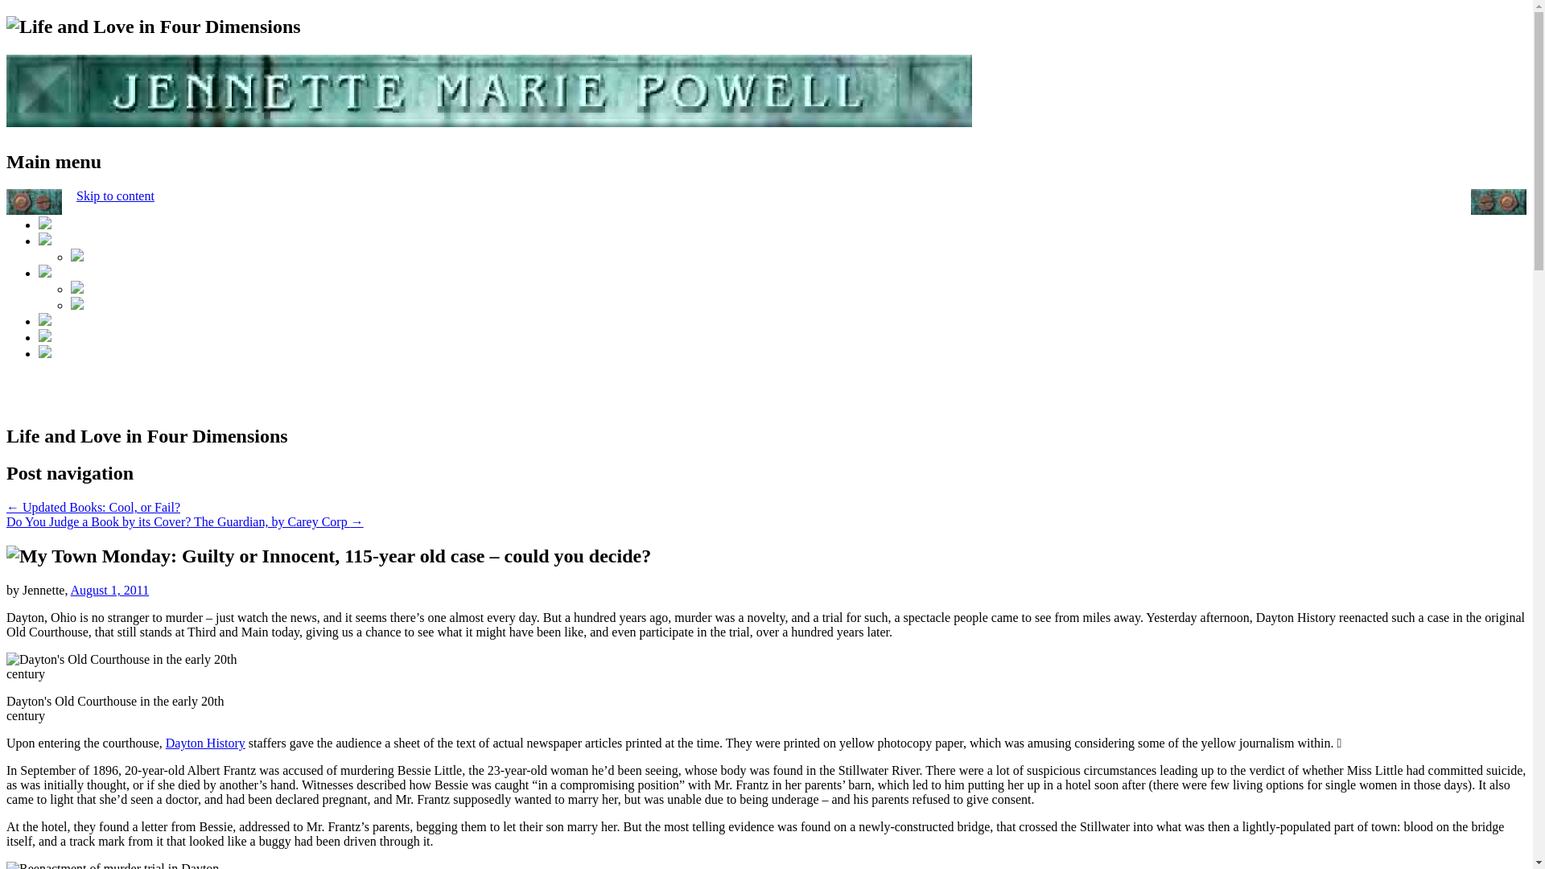 The width and height of the screenshot is (1545, 869). What do you see at coordinates (205, 743) in the screenshot?
I see `Dayton History` at bounding box center [205, 743].